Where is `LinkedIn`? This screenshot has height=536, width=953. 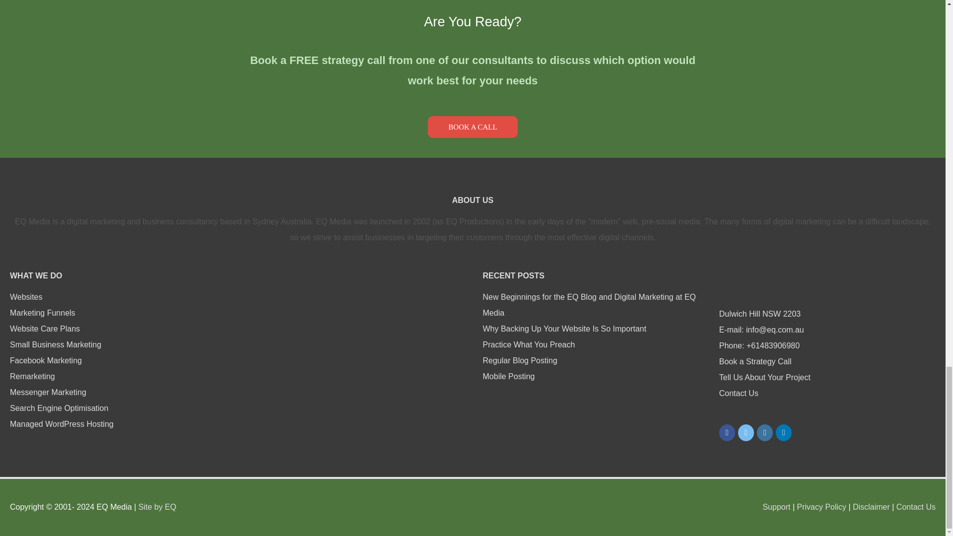 LinkedIn is located at coordinates (783, 433).